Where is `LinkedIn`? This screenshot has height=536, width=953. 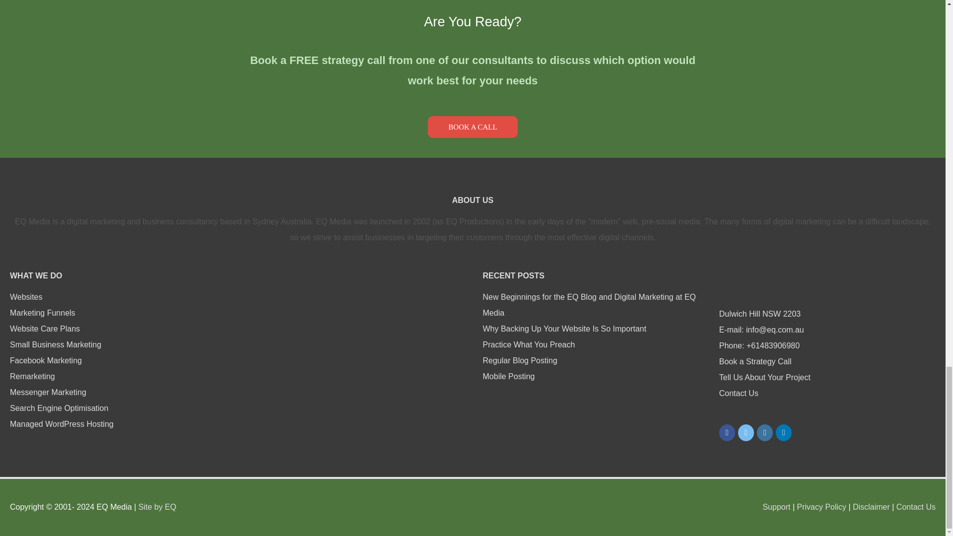 LinkedIn is located at coordinates (783, 433).